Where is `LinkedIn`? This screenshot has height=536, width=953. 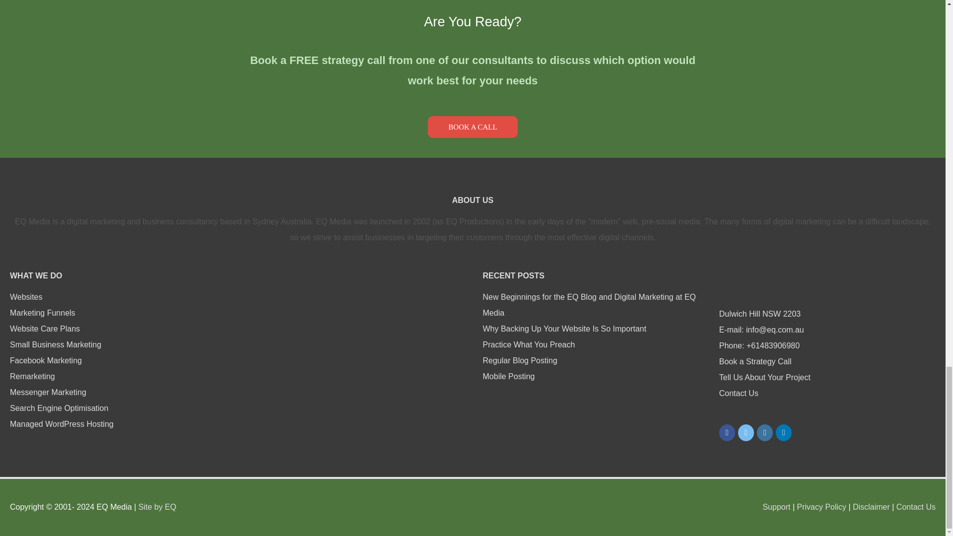 LinkedIn is located at coordinates (783, 433).